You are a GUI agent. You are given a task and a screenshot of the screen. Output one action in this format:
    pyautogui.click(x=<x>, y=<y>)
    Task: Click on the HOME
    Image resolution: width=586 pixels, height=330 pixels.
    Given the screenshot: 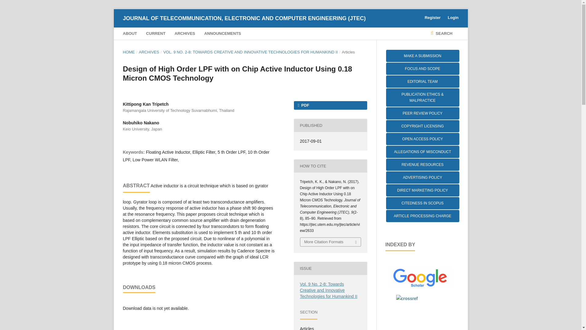 What is the action you would take?
    pyautogui.click(x=128, y=52)
    